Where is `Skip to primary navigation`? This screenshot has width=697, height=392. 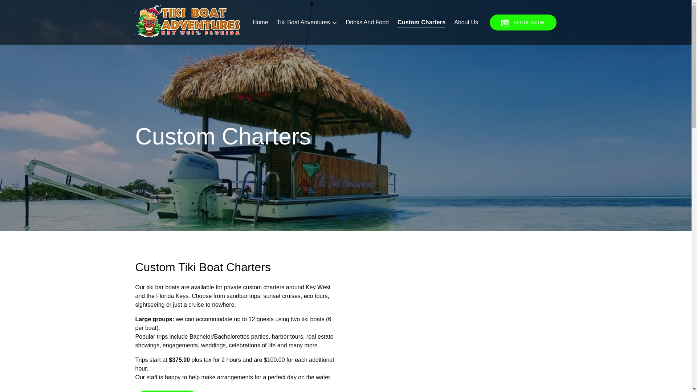
Skip to primary navigation is located at coordinates (37, 8).